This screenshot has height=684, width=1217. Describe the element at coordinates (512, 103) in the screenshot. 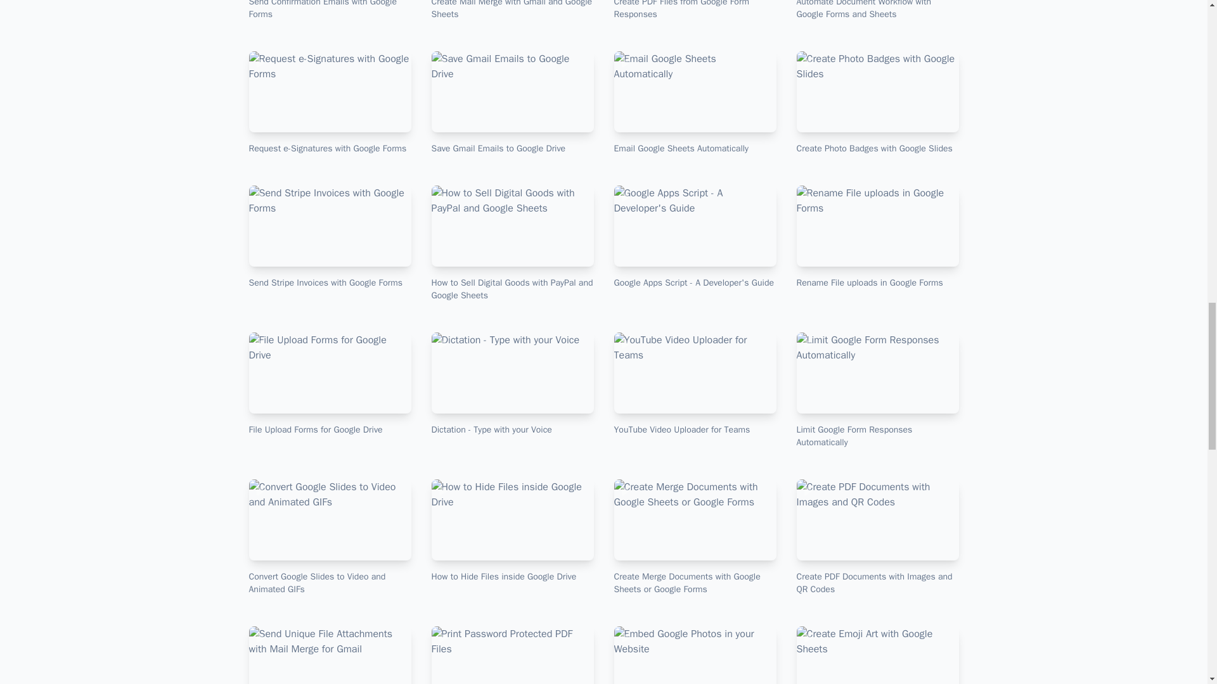

I see `Save Gmail Emails to Google Drive` at that location.